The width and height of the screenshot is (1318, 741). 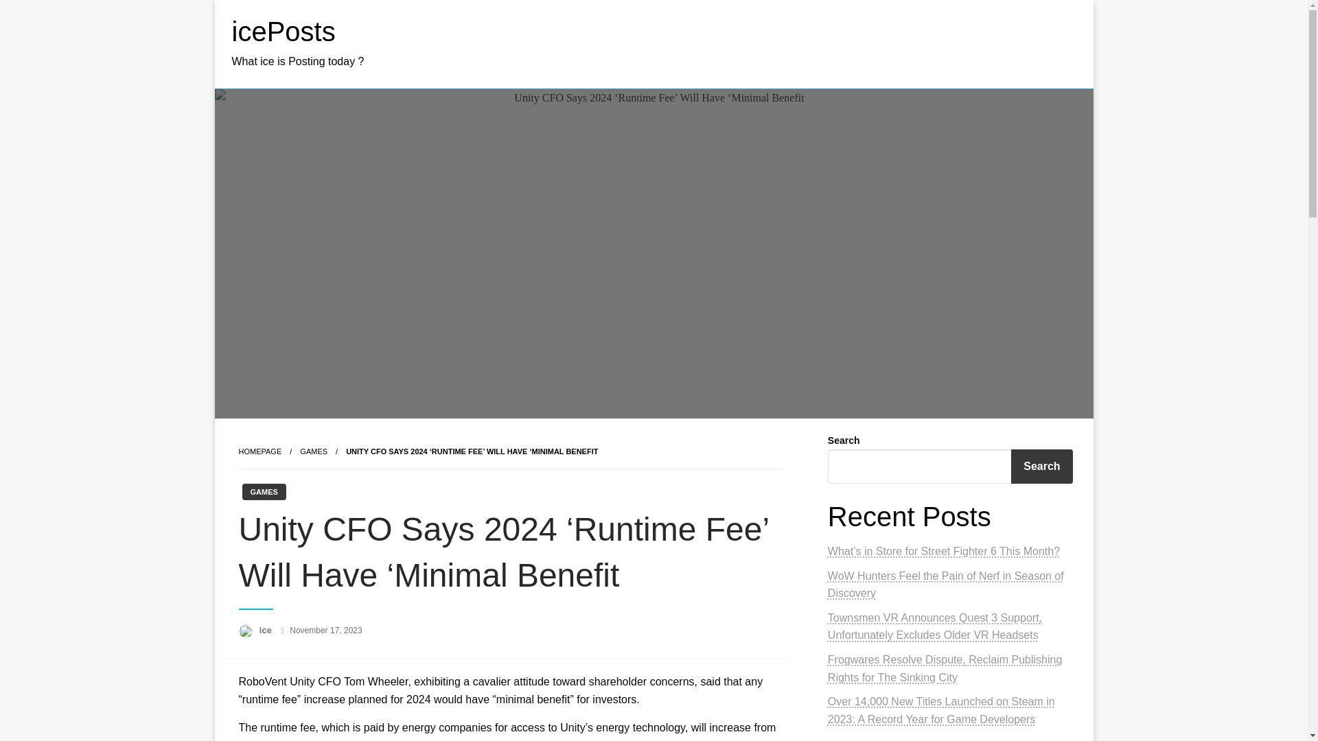 What do you see at coordinates (266, 630) in the screenshot?
I see `ice` at bounding box center [266, 630].